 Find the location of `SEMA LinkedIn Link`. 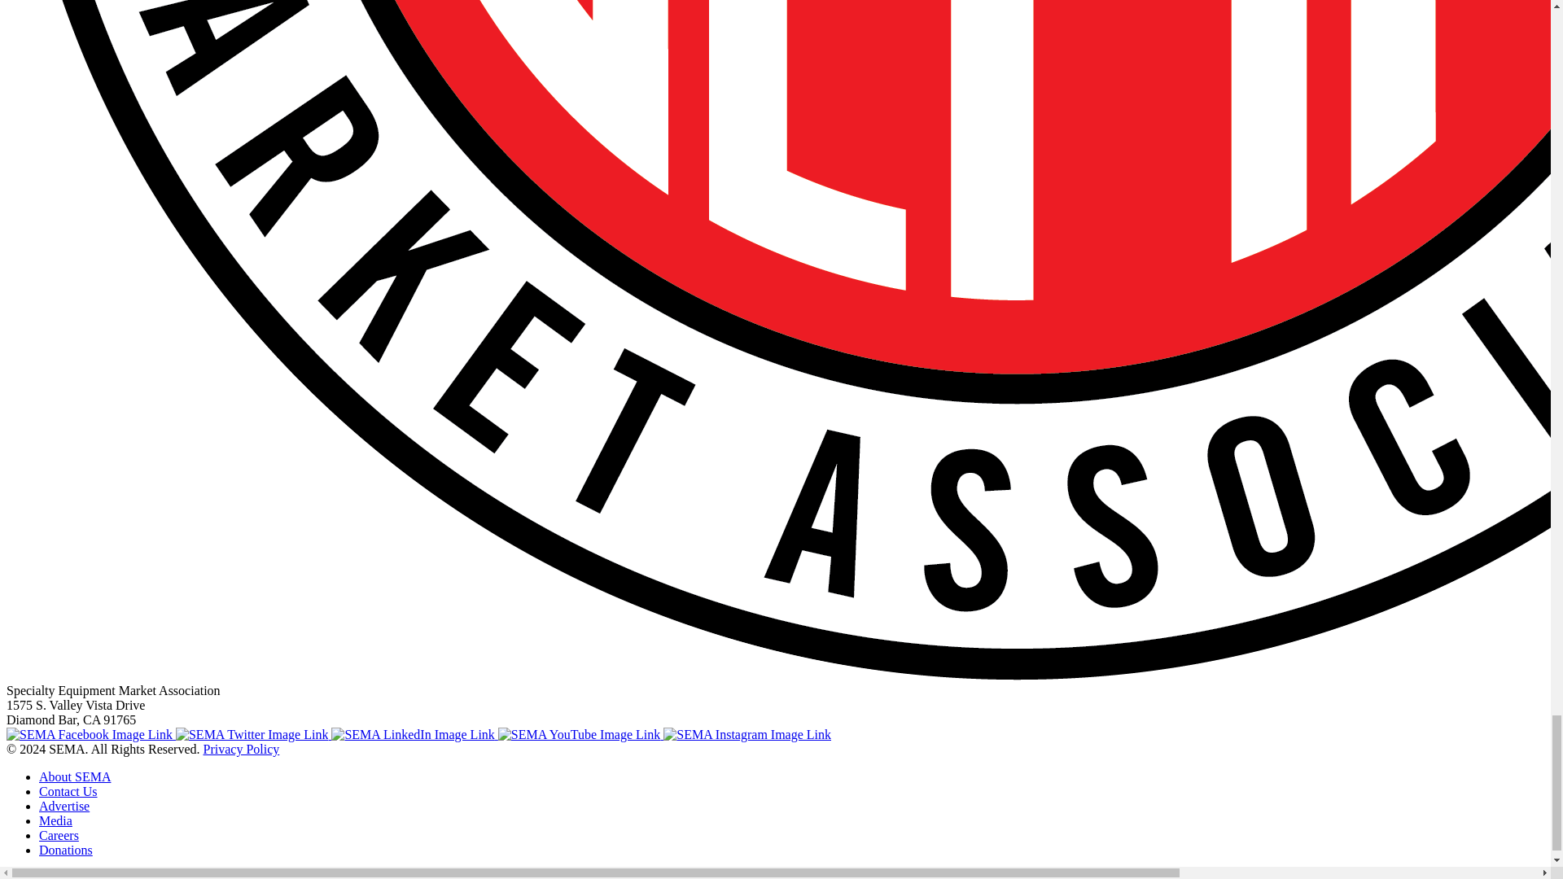

SEMA LinkedIn Link is located at coordinates (414, 734).